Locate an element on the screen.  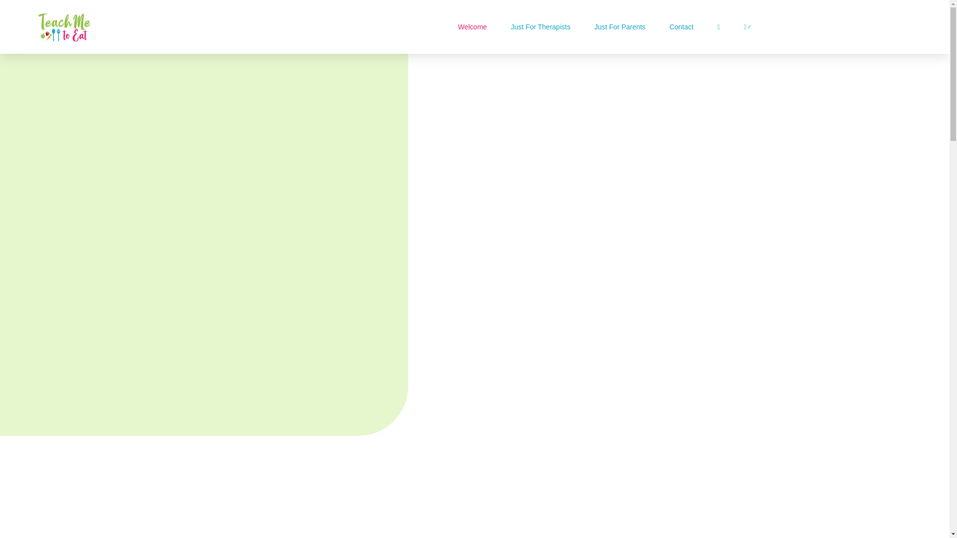
Contact is located at coordinates (681, 27).